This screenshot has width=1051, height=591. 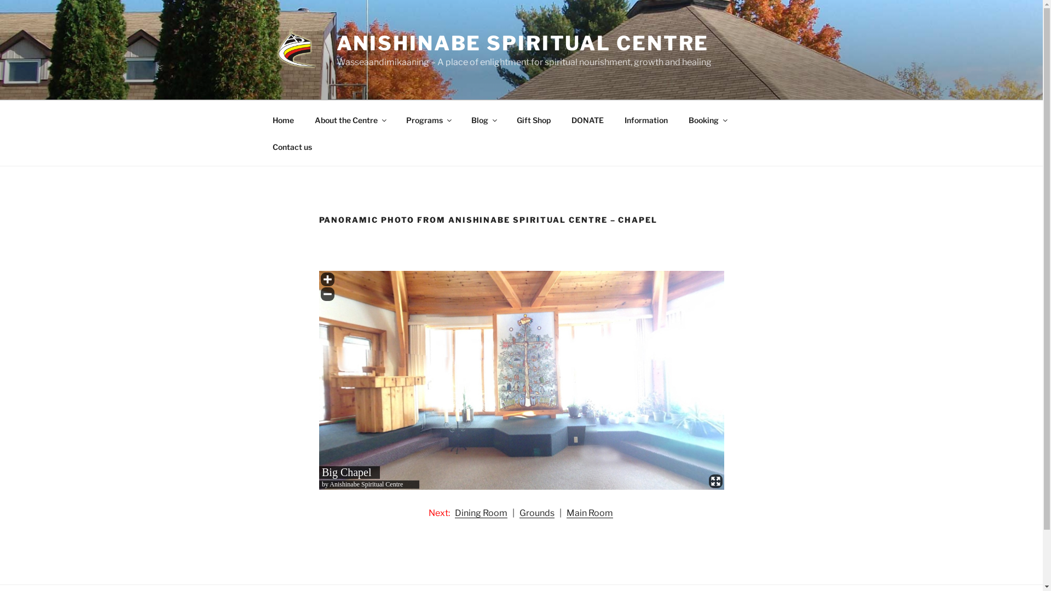 What do you see at coordinates (533, 119) in the screenshot?
I see `Gift Shop` at bounding box center [533, 119].